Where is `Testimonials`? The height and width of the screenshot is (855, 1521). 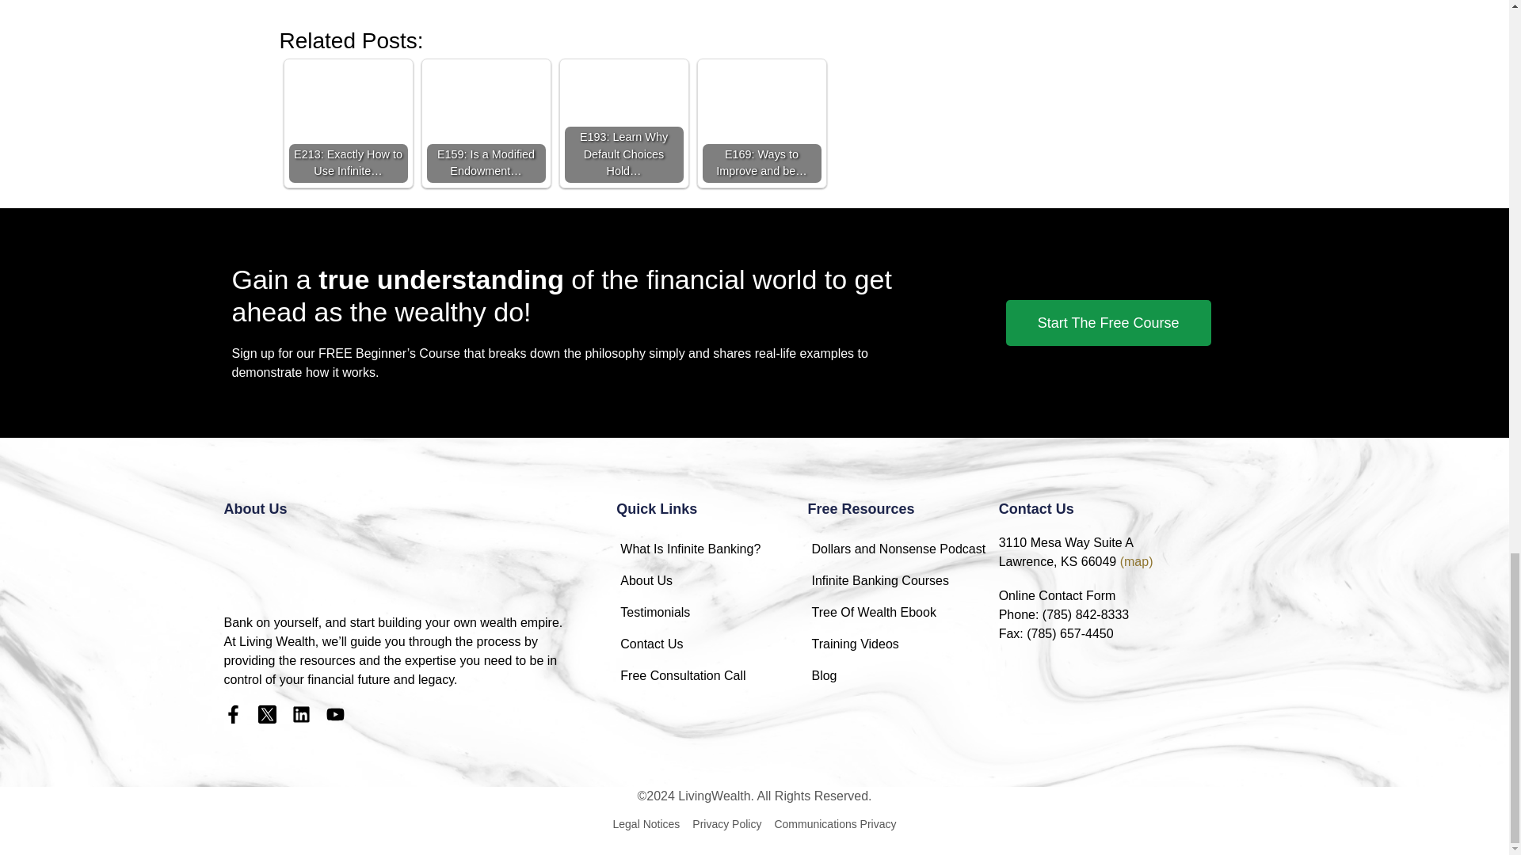
Testimonials is located at coordinates (711, 612).